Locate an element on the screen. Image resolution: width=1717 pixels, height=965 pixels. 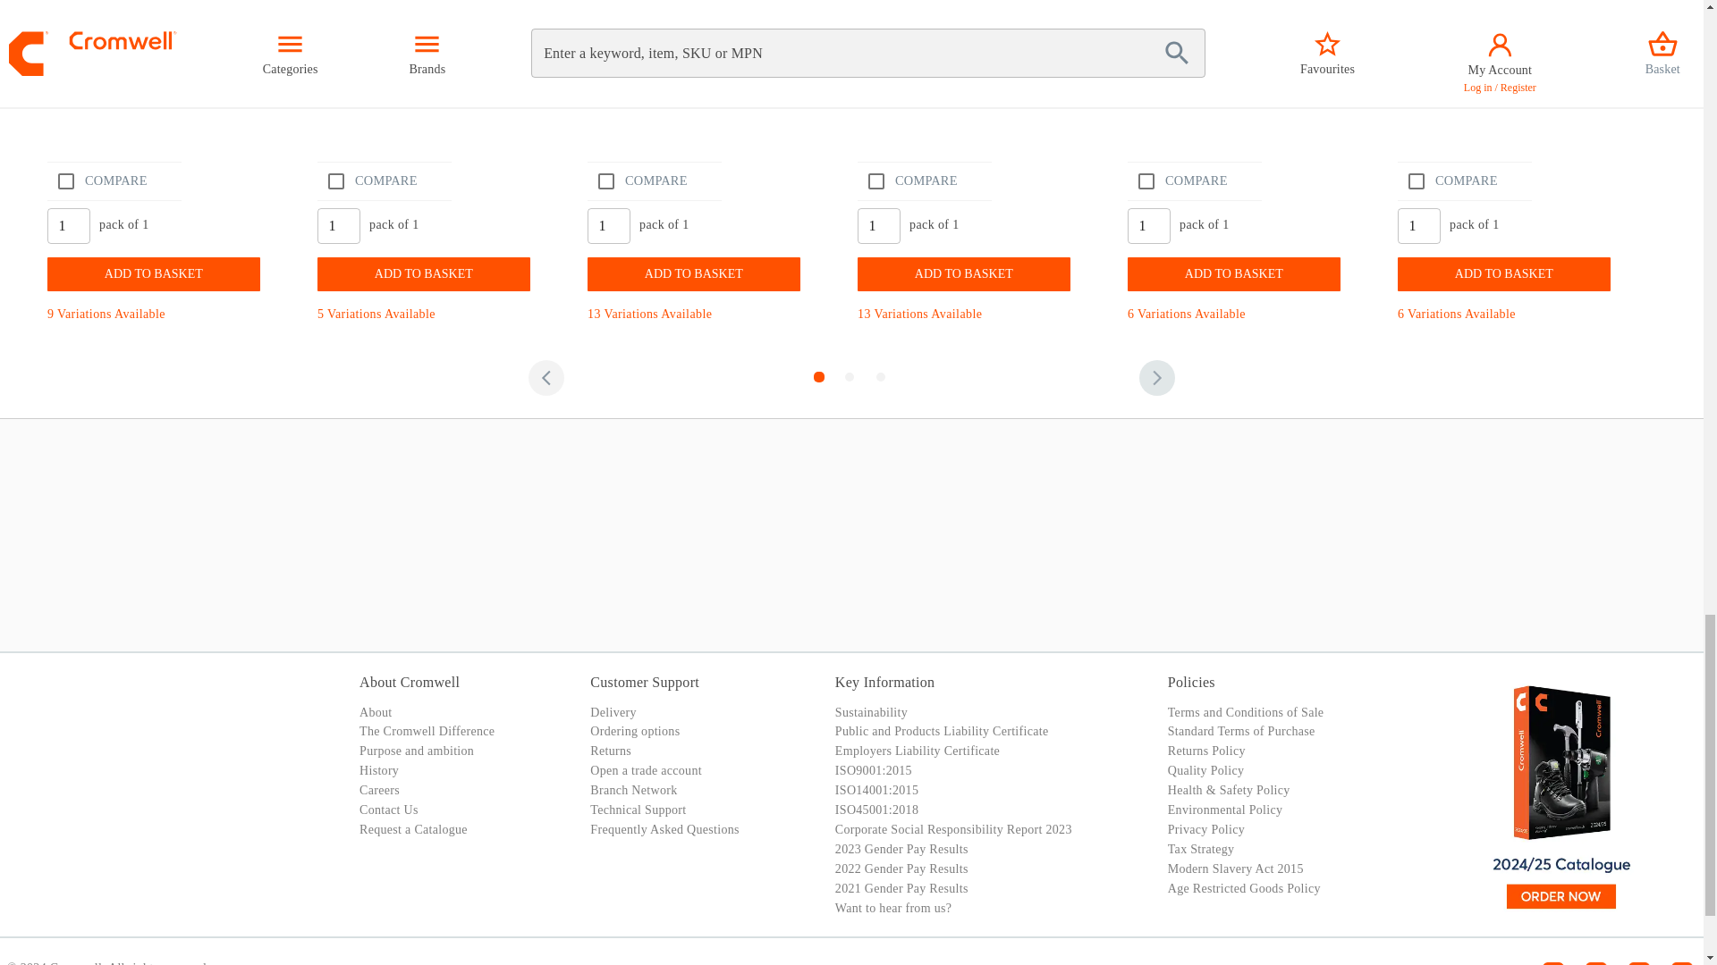
1 is located at coordinates (69, 225).